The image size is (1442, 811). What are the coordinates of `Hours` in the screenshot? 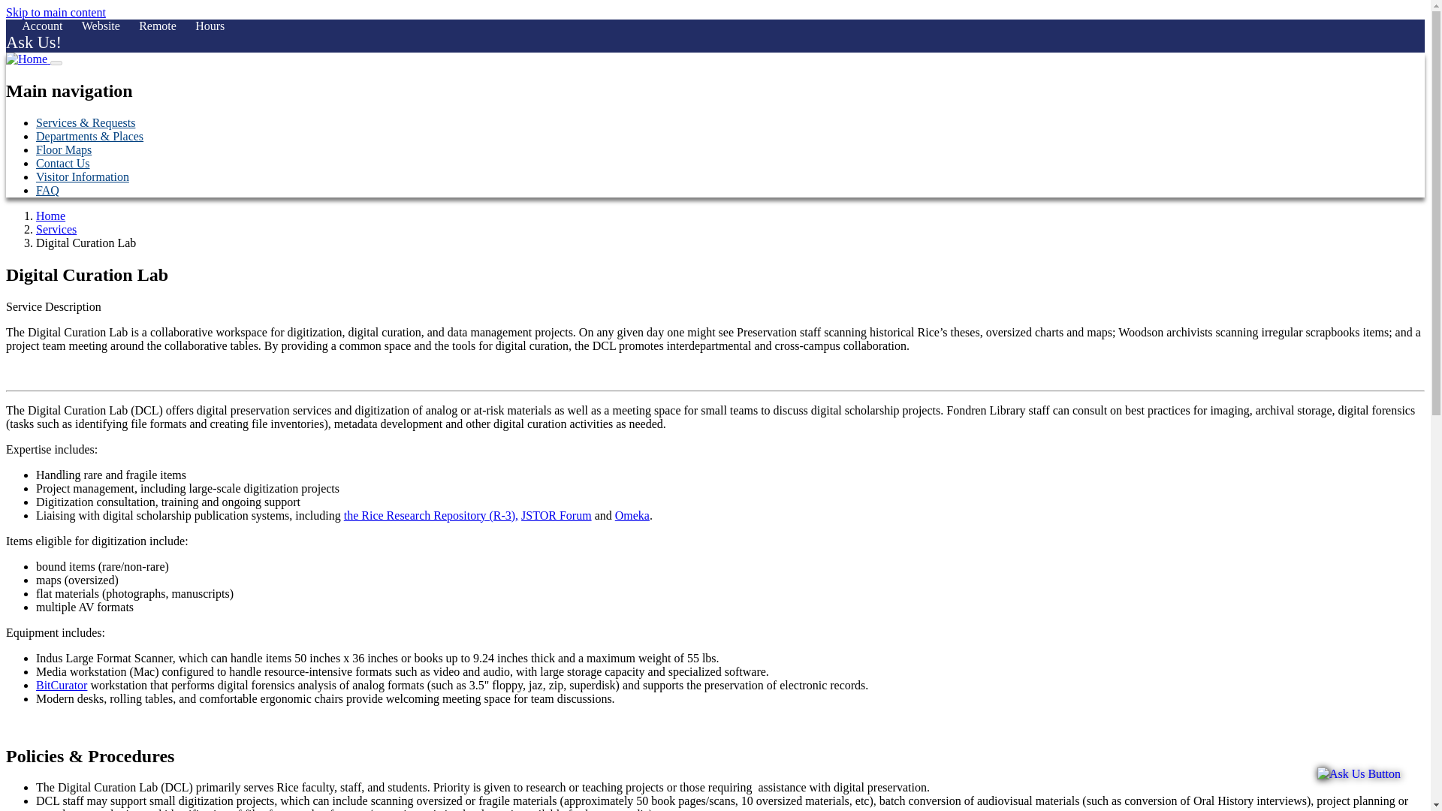 It's located at (210, 26).